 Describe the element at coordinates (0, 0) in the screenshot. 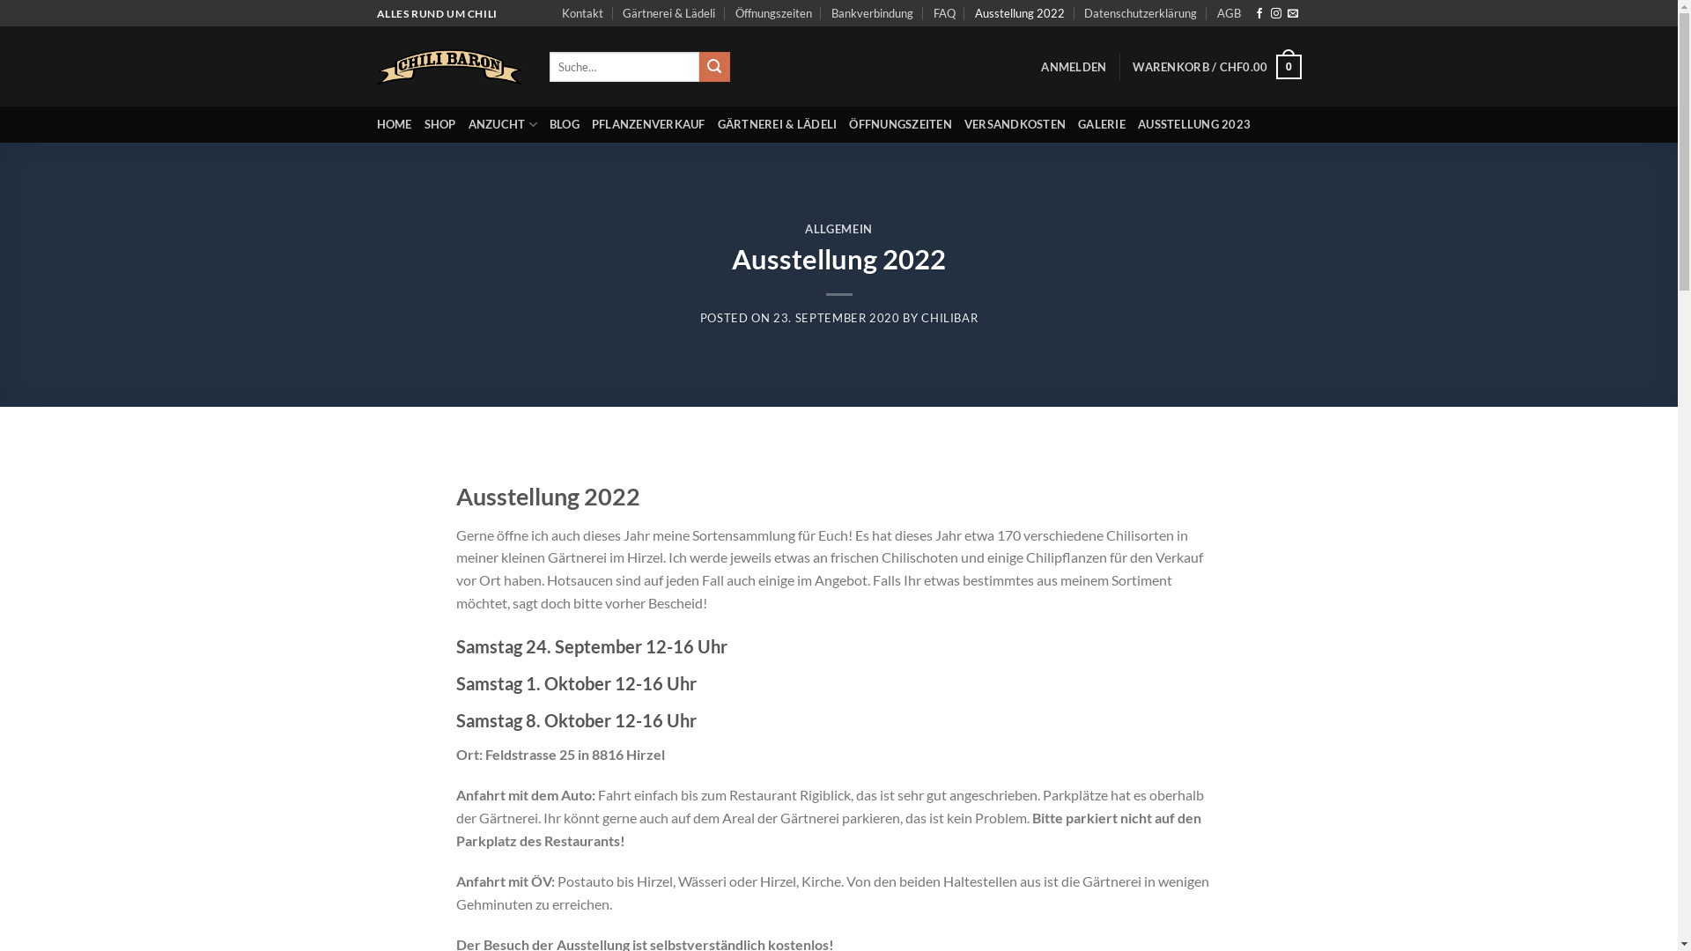

I see `Skip to content` at that location.